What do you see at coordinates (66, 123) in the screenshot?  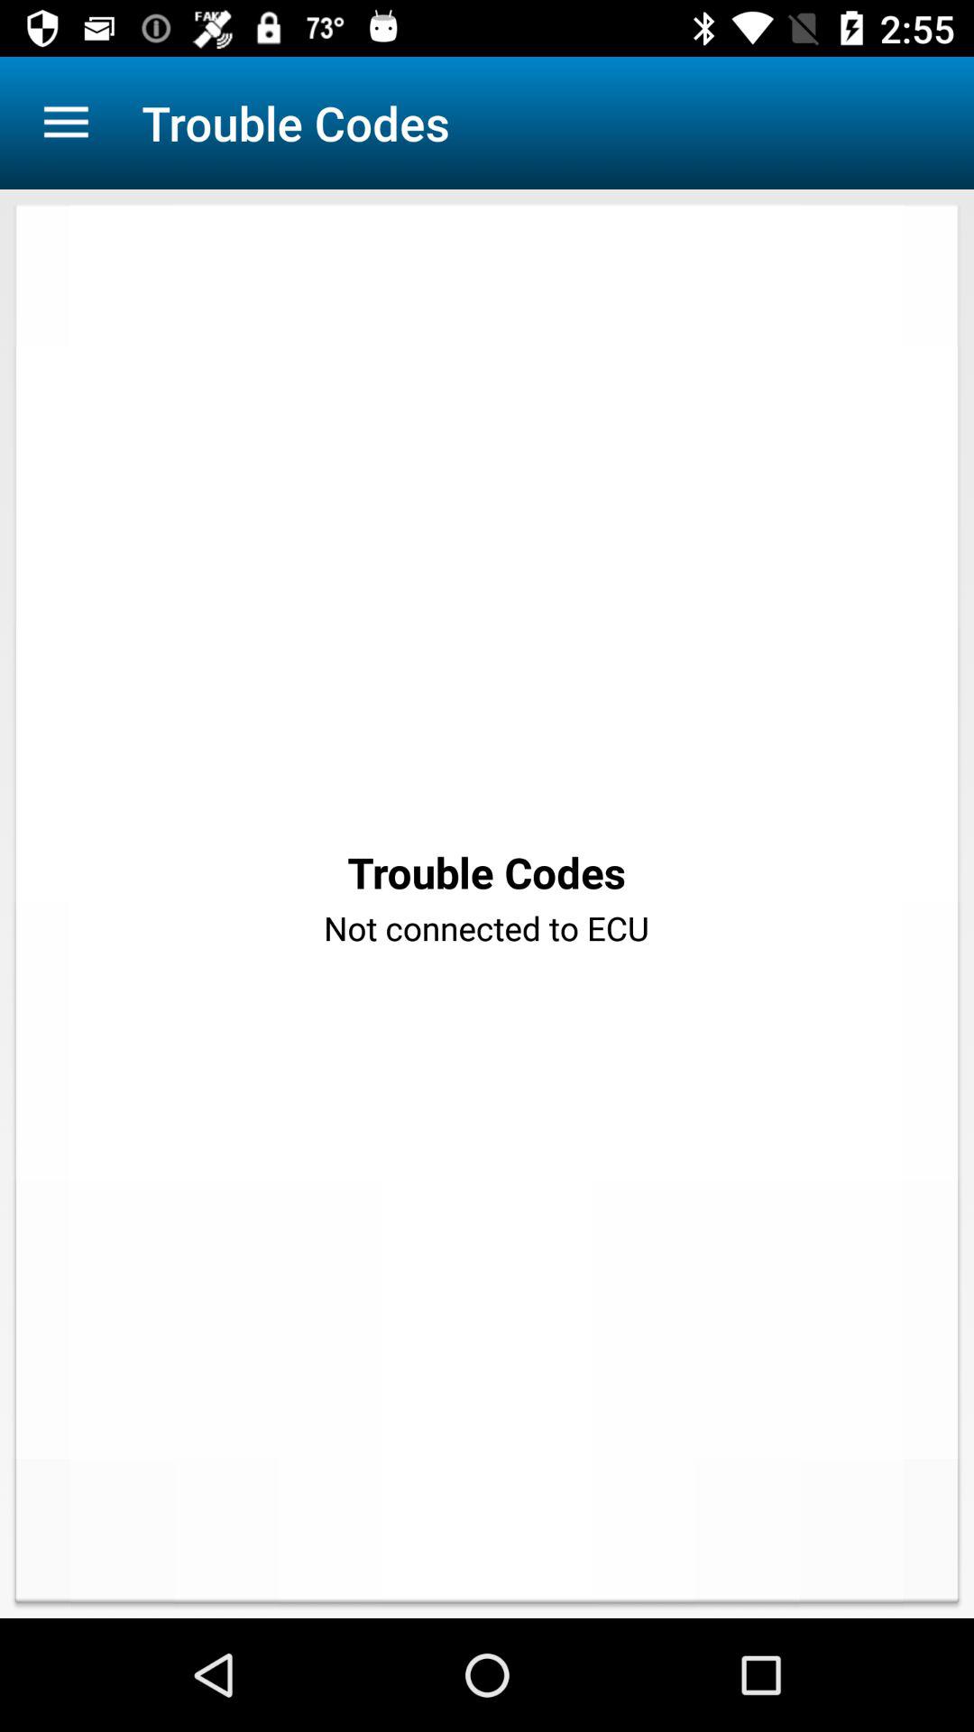 I see `tap the item to the left of trouble codes icon` at bounding box center [66, 123].